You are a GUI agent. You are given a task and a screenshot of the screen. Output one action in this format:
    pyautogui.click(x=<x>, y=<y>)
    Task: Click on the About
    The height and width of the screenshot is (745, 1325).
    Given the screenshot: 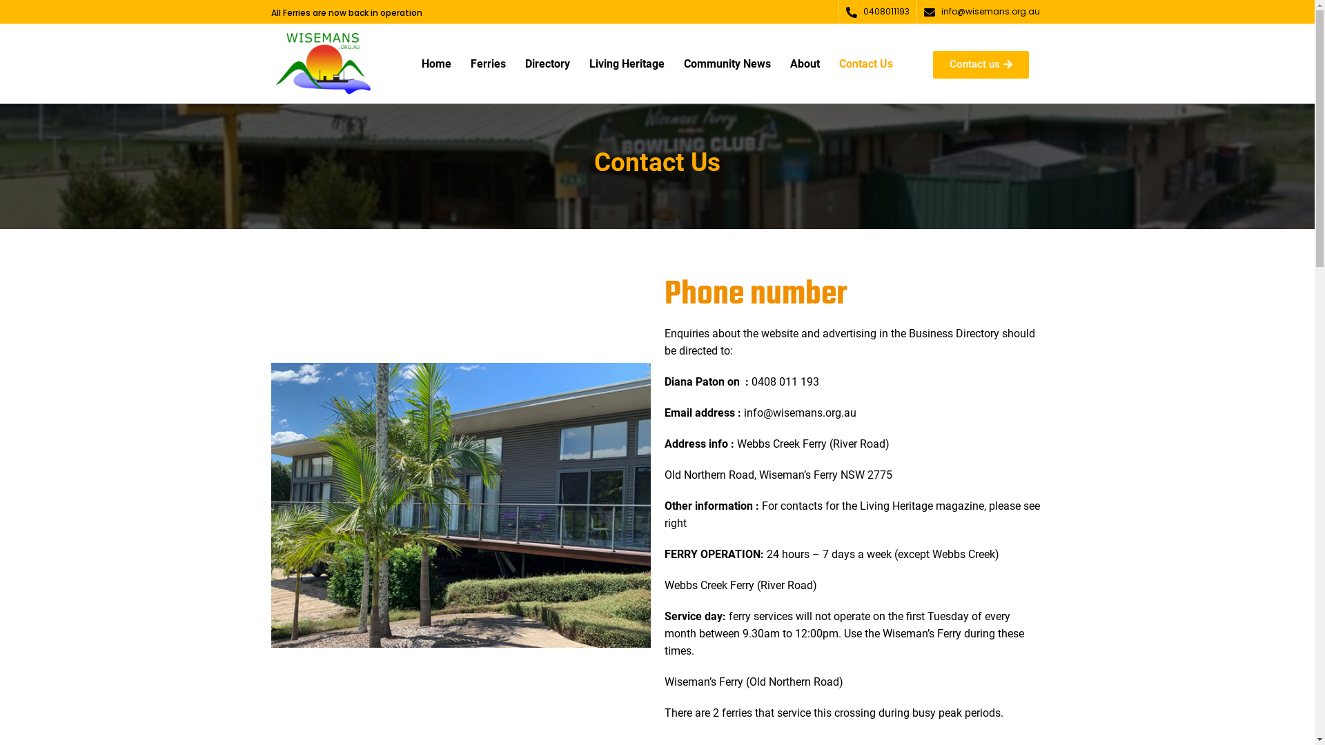 What is the action you would take?
    pyautogui.click(x=805, y=64)
    